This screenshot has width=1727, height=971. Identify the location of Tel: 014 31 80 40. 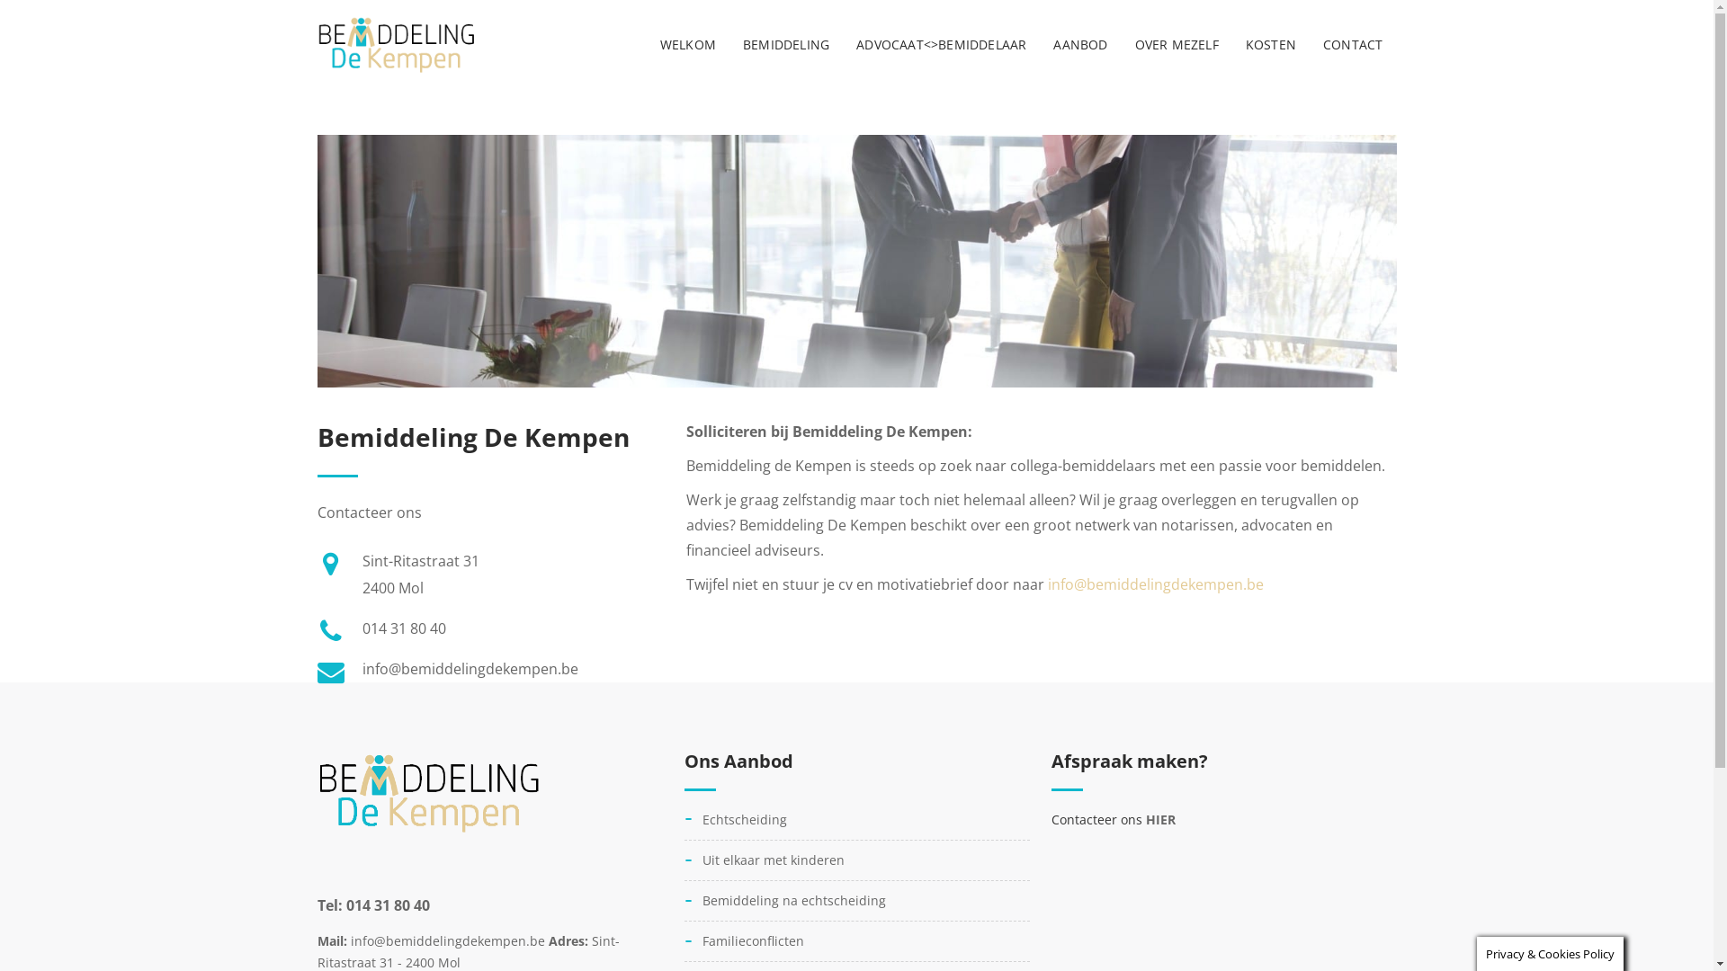
(372, 904).